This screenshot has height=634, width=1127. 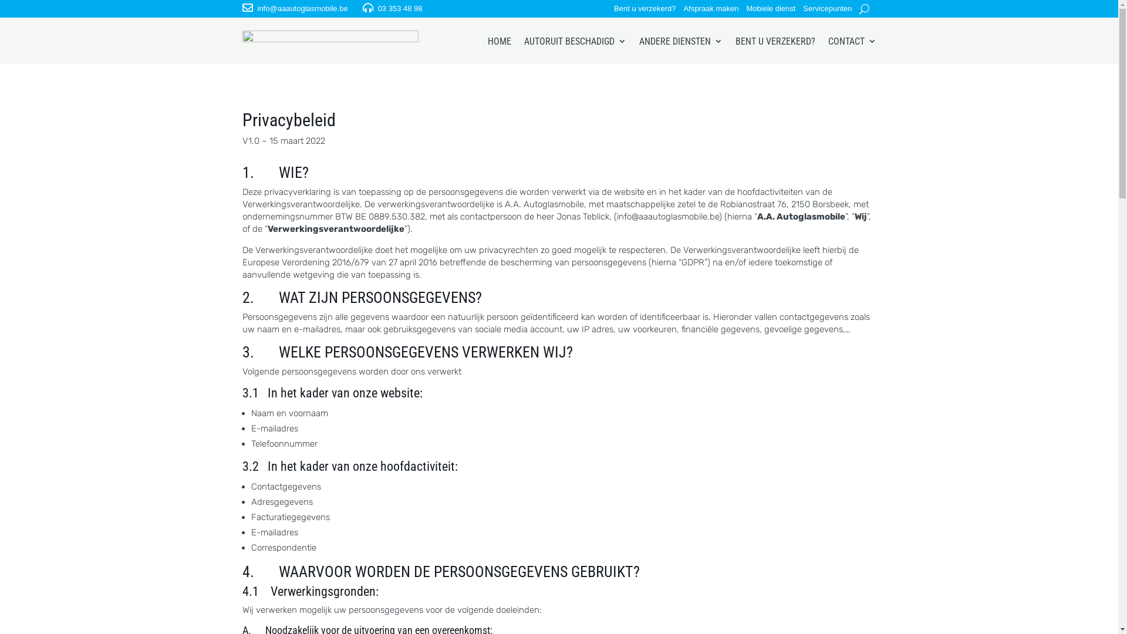 I want to click on CONTACT, so click(x=852, y=41).